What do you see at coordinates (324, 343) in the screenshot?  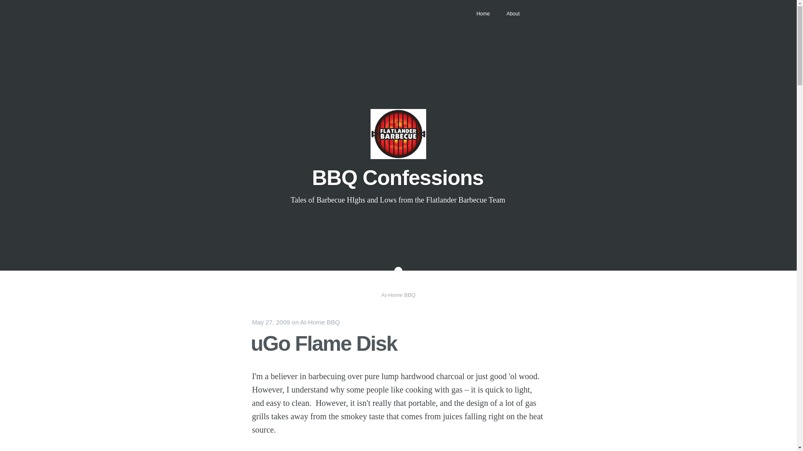 I see `uGo Flame Disk` at bounding box center [324, 343].